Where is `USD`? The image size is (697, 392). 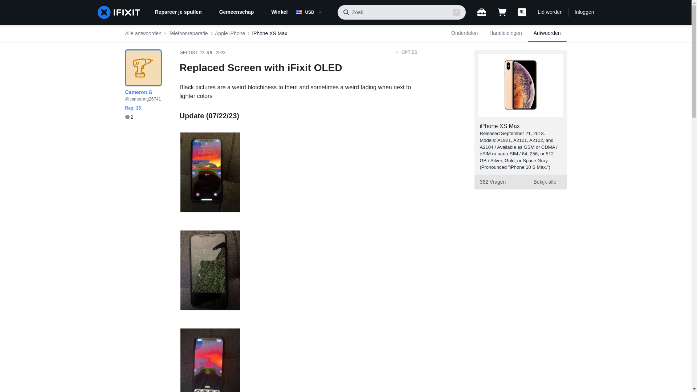 USD is located at coordinates (314, 12).